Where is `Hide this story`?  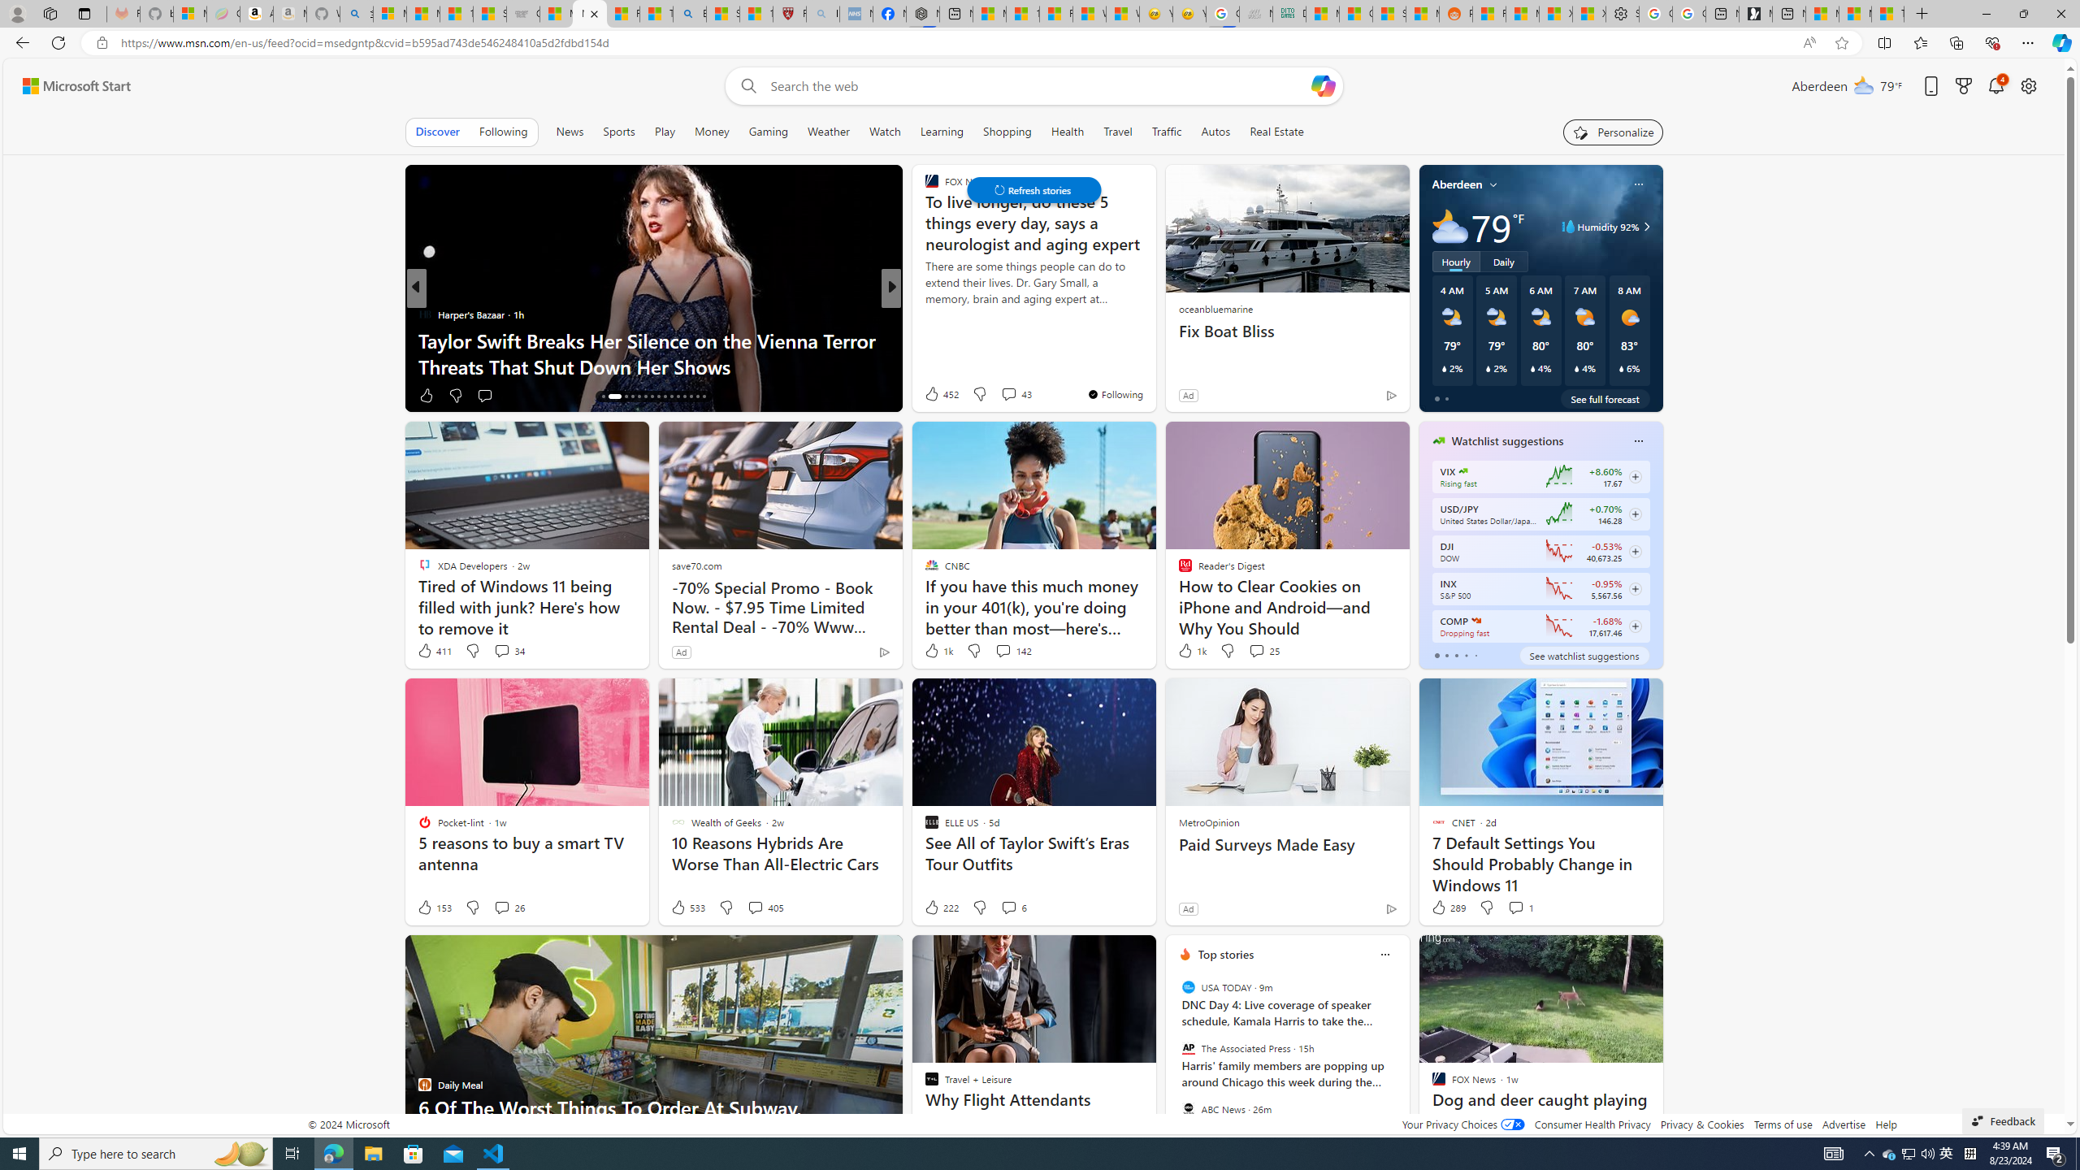 Hide this story is located at coordinates (1439, 954).